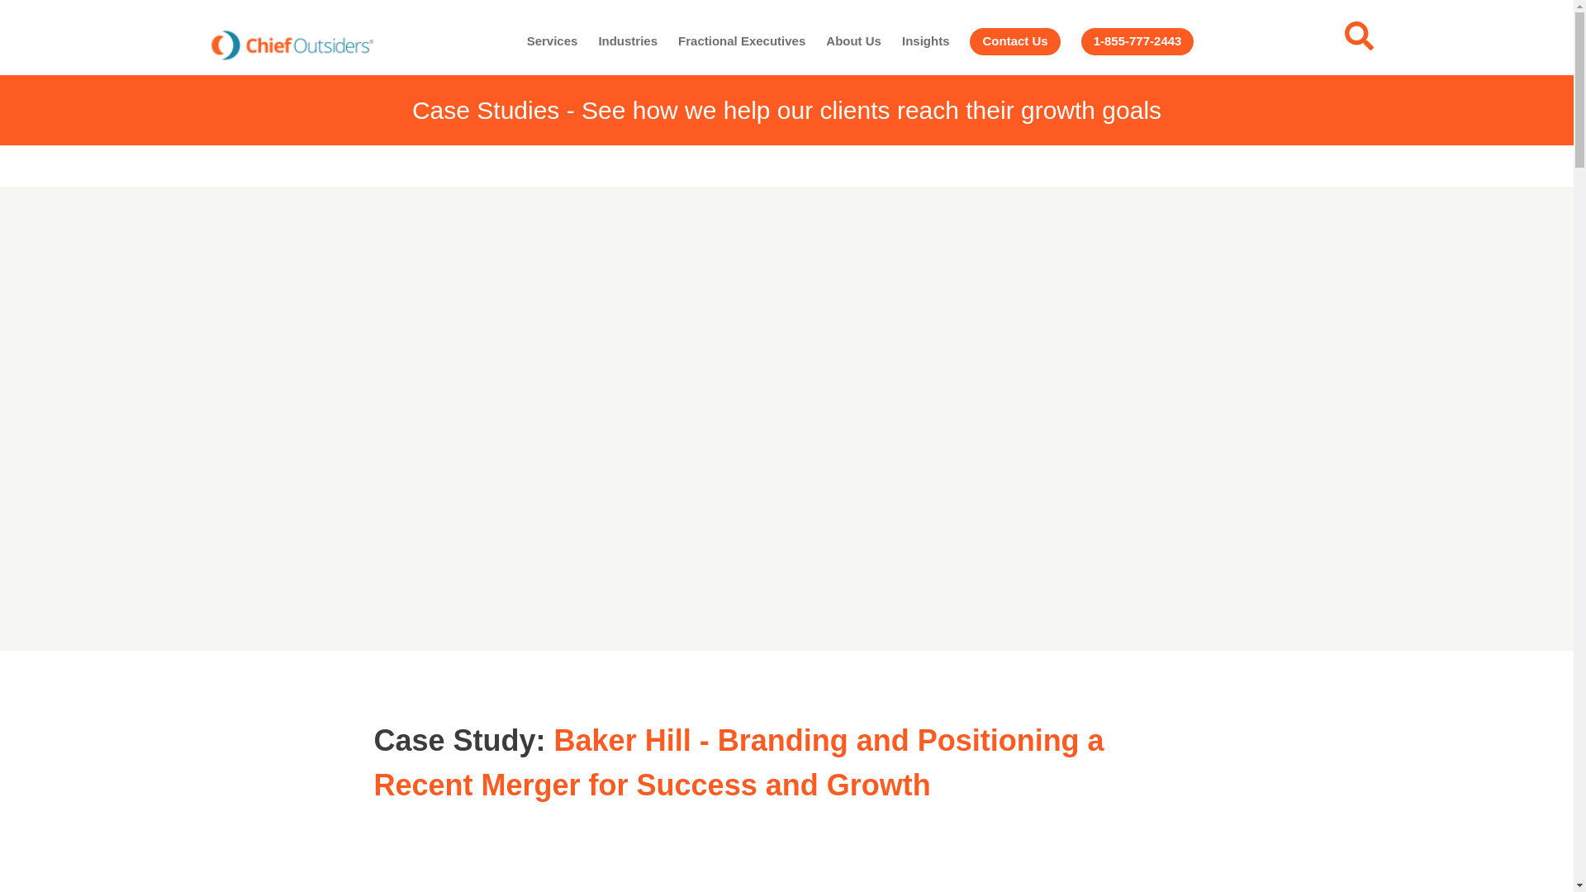  I want to click on Industries, so click(628, 41).